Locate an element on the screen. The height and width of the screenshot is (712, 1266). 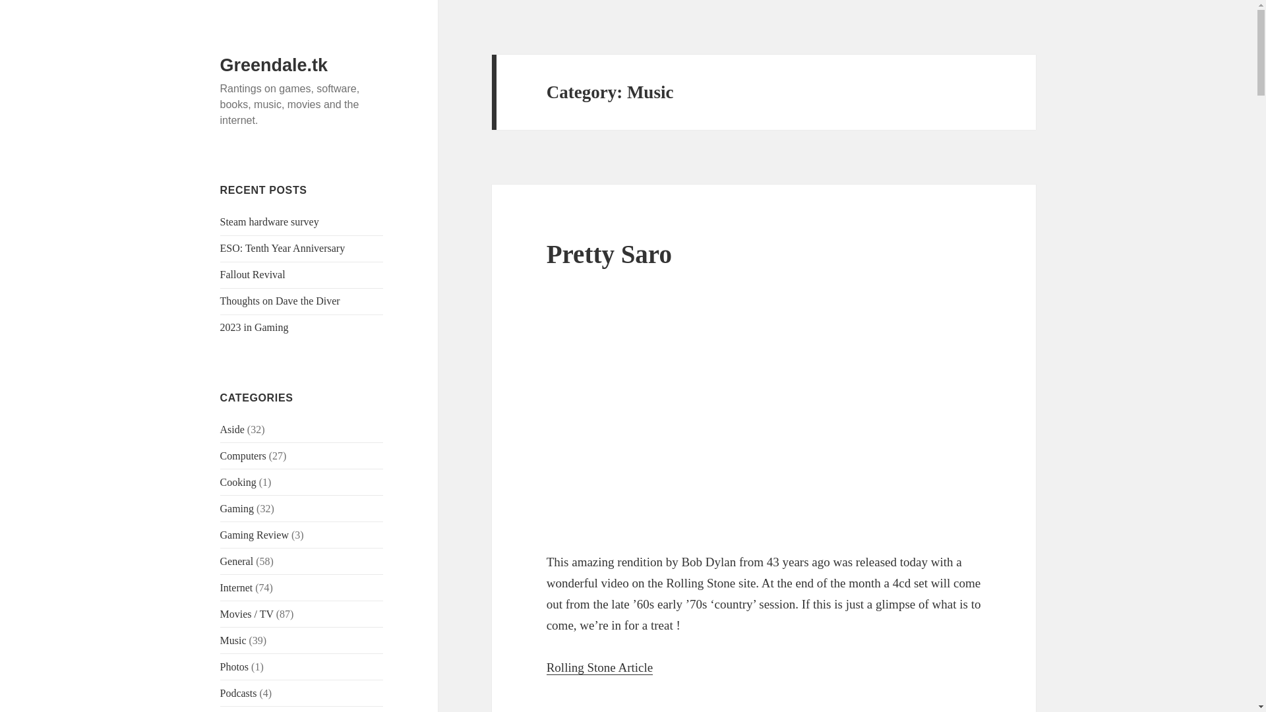
Fallout Revival is located at coordinates (253, 274).